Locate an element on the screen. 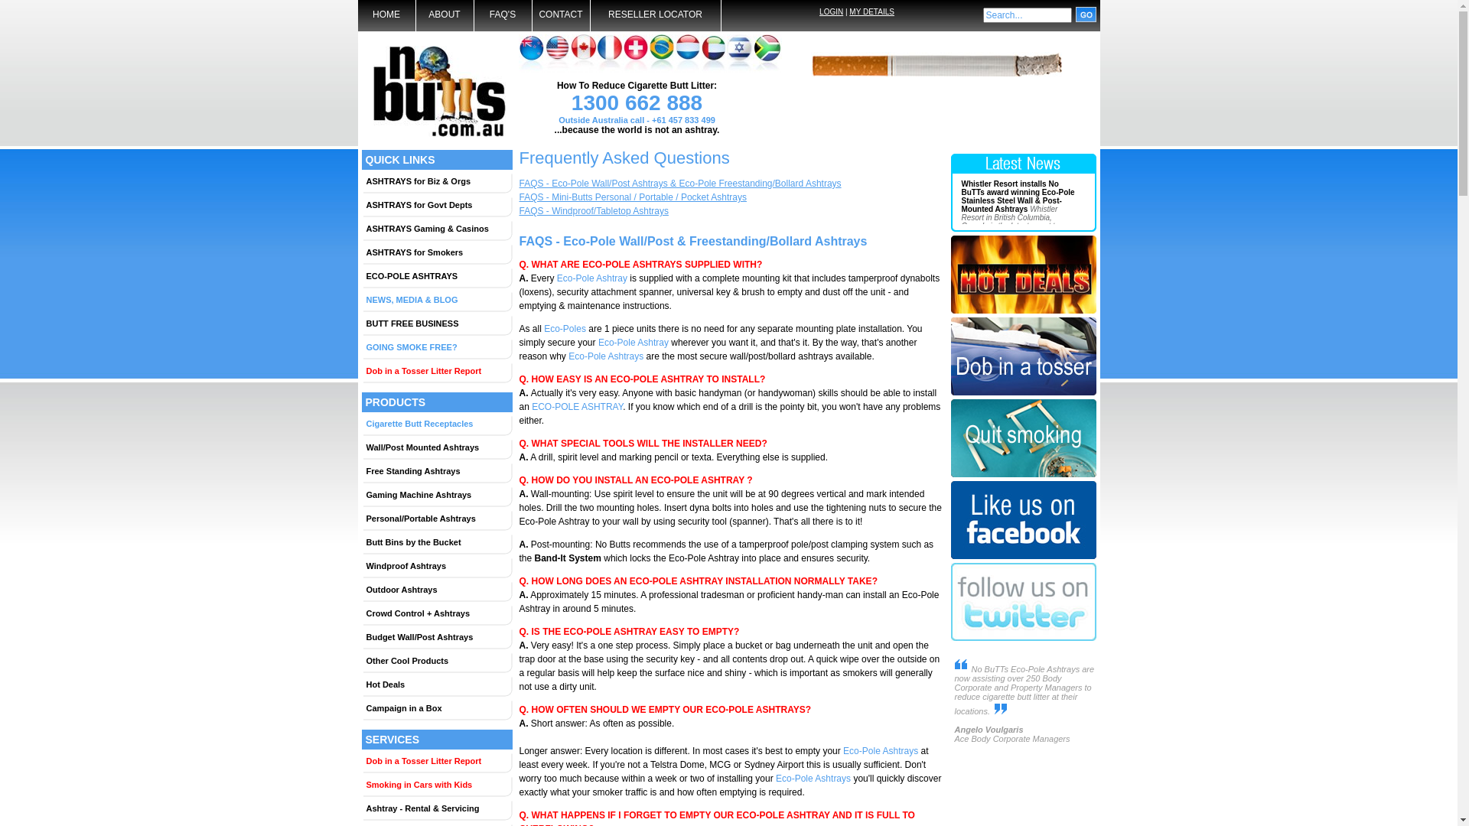 The height and width of the screenshot is (826, 1469). Facebook - No Butts is located at coordinates (1023, 560).